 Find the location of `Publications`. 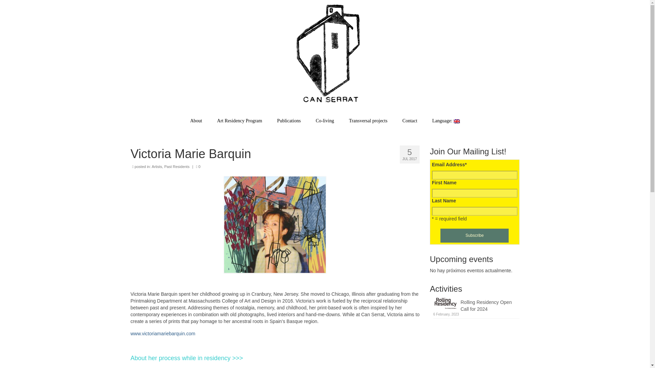

Publications is located at coordinates (289, 121).